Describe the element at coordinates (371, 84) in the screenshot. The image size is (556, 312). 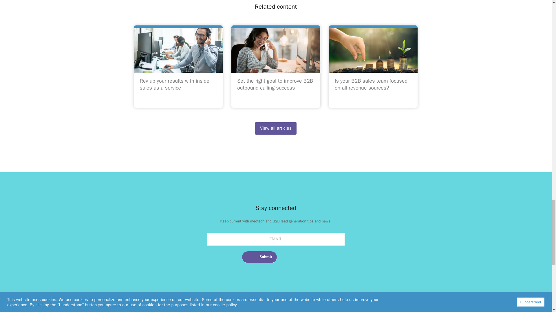
I see `Is your B2B sales team focused on all revenue sources?` at that location.